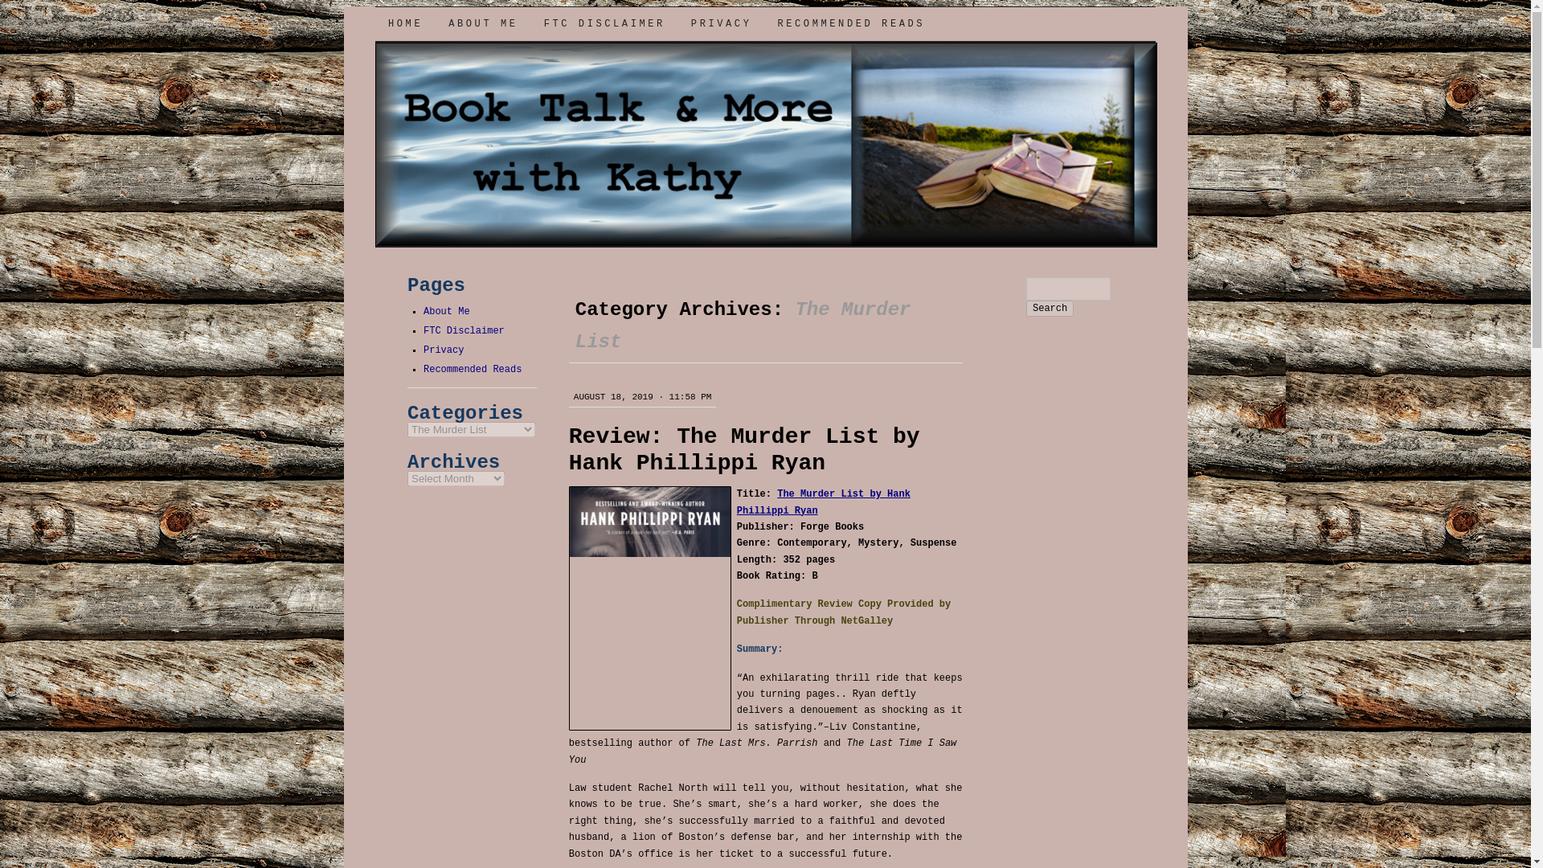 This screenshot has height=868, width=1543. Describe the element at coordinates (444, 350) in the screenshot. I see `Privacy` at that location.